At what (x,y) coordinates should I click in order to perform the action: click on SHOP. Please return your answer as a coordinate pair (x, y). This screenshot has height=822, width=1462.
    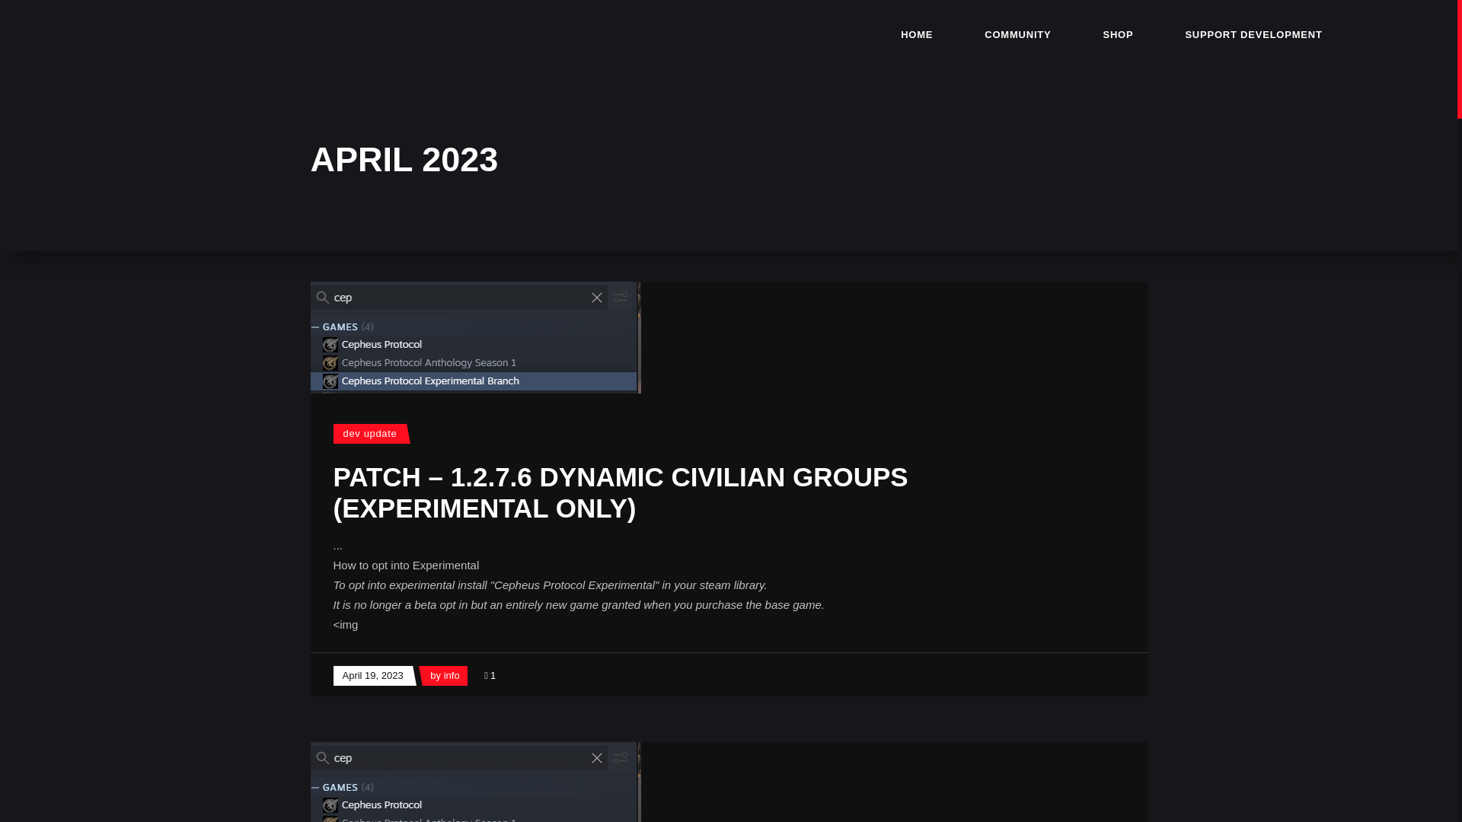
    Looking at the image, I should click on (1118, 33).